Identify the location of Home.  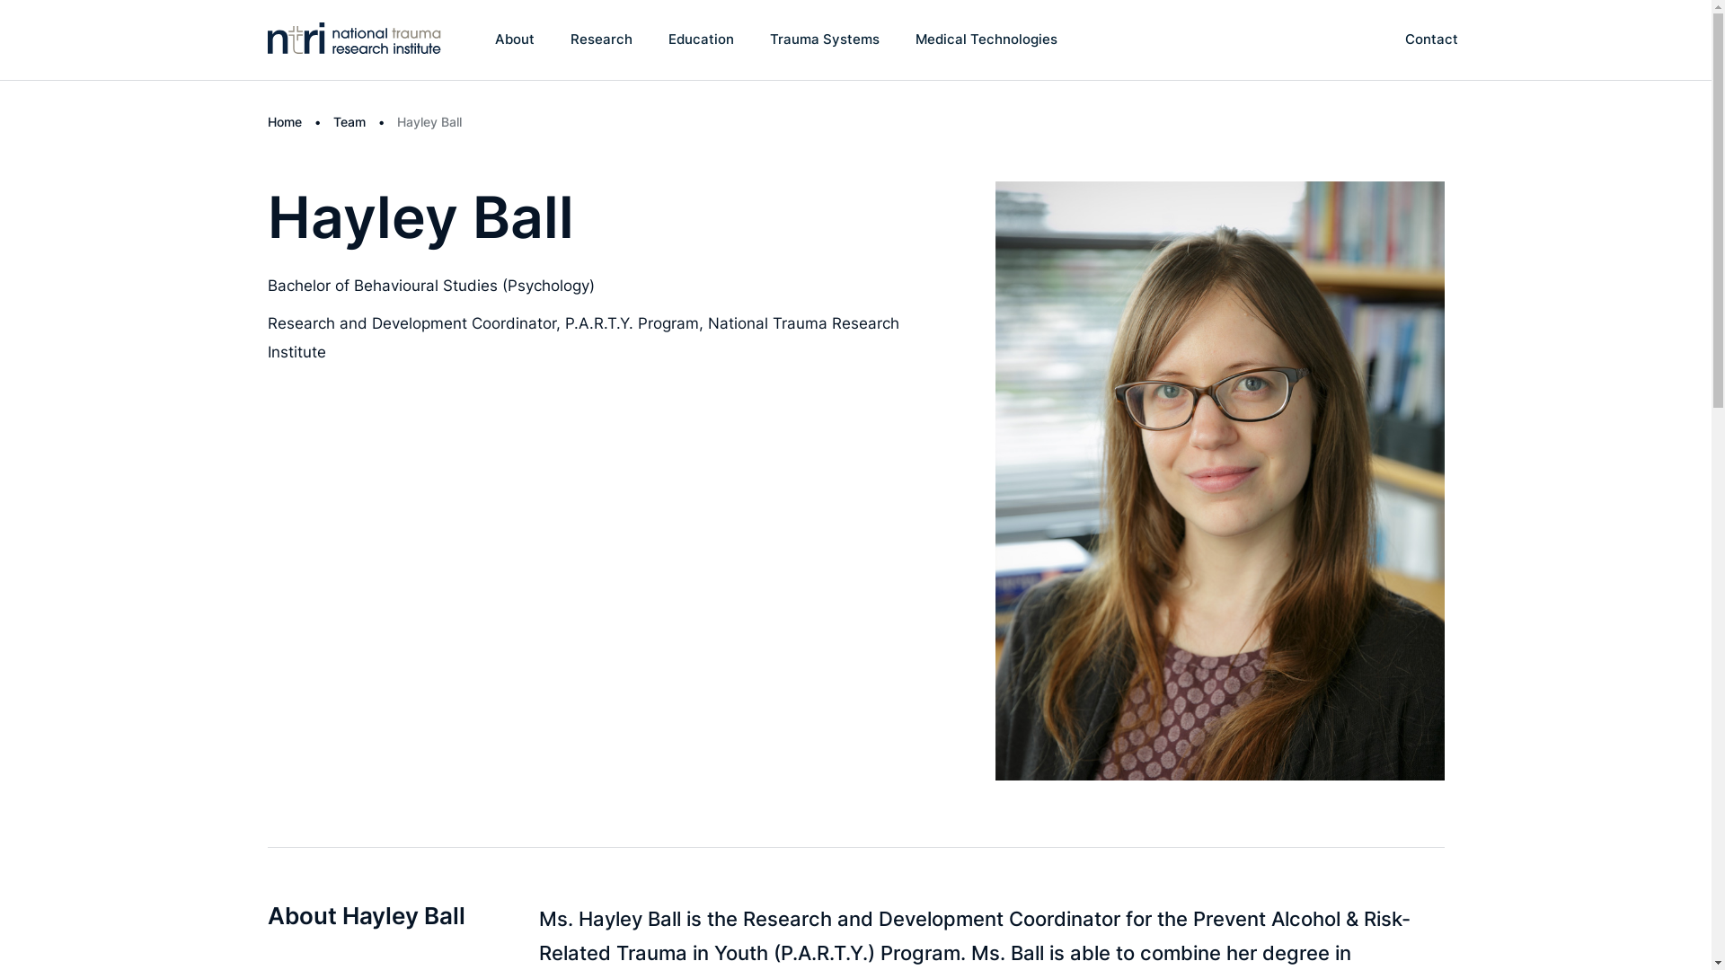
(285, 122).